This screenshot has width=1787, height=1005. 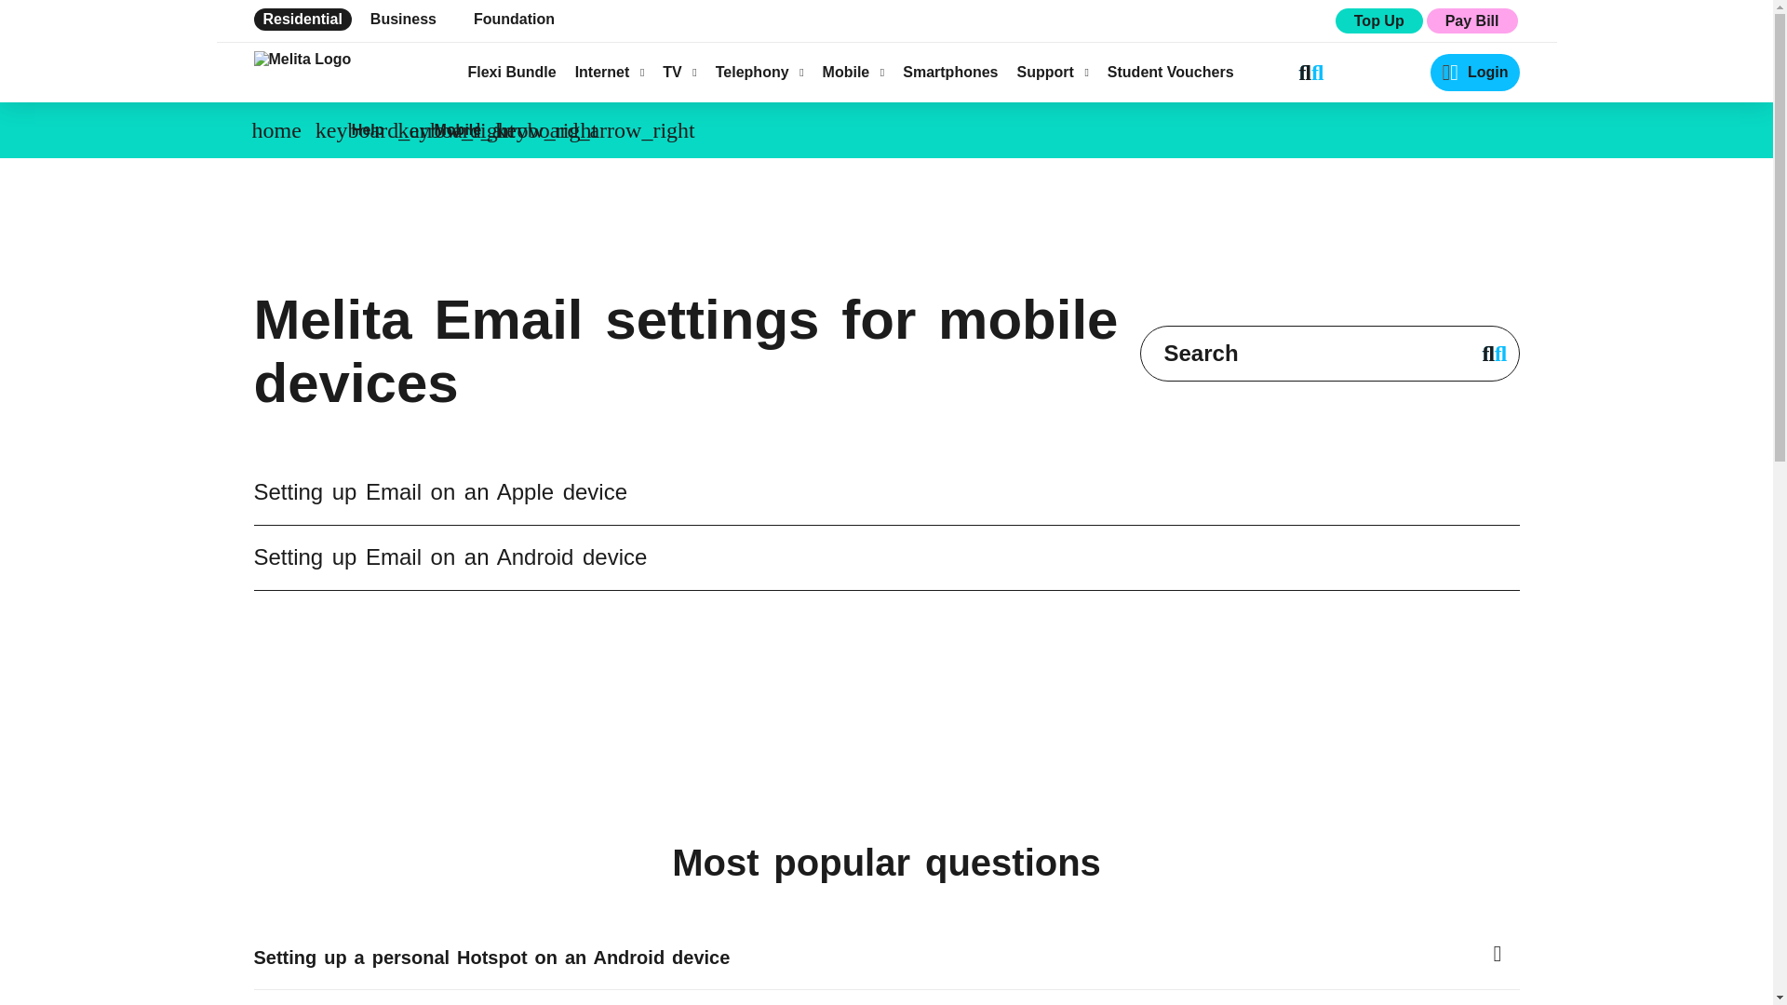 I want to click on Support, so click(x=1052, y=73).